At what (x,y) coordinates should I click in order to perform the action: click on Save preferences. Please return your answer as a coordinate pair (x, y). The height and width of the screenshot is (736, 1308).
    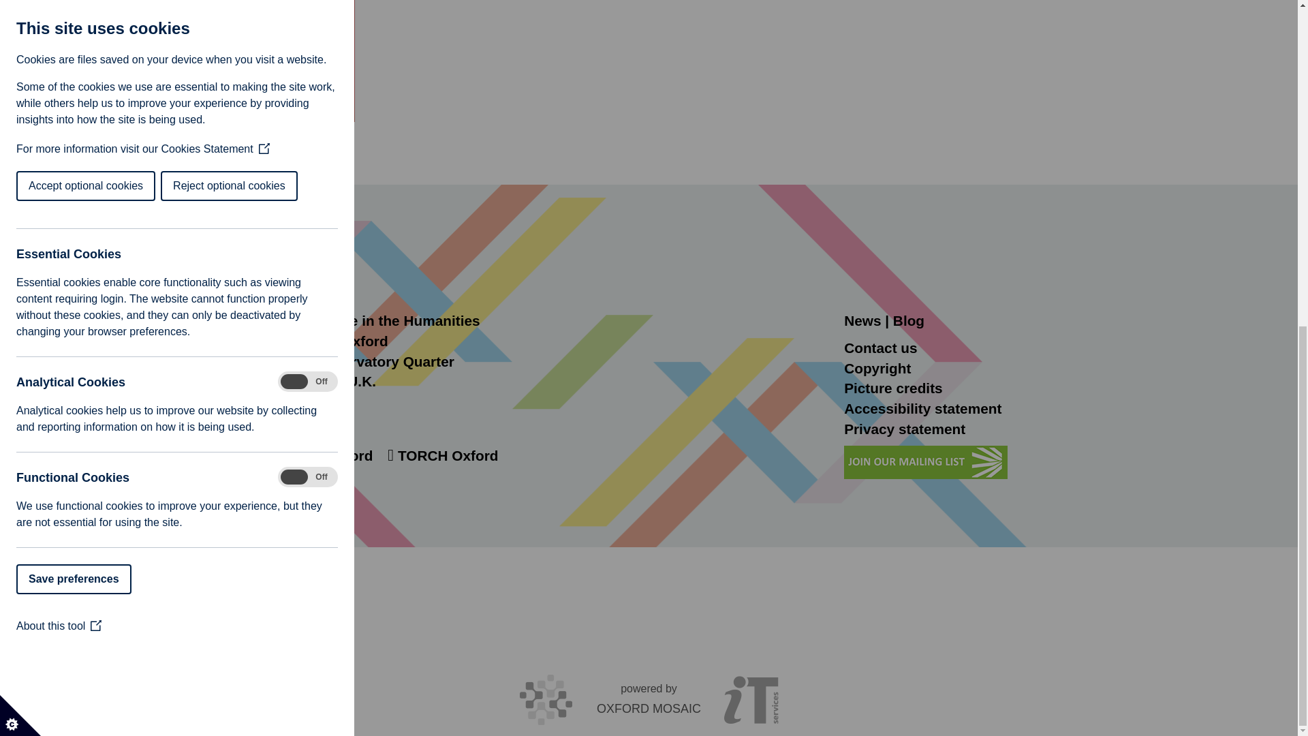
    Looking at the image, I should click on (23, 5).